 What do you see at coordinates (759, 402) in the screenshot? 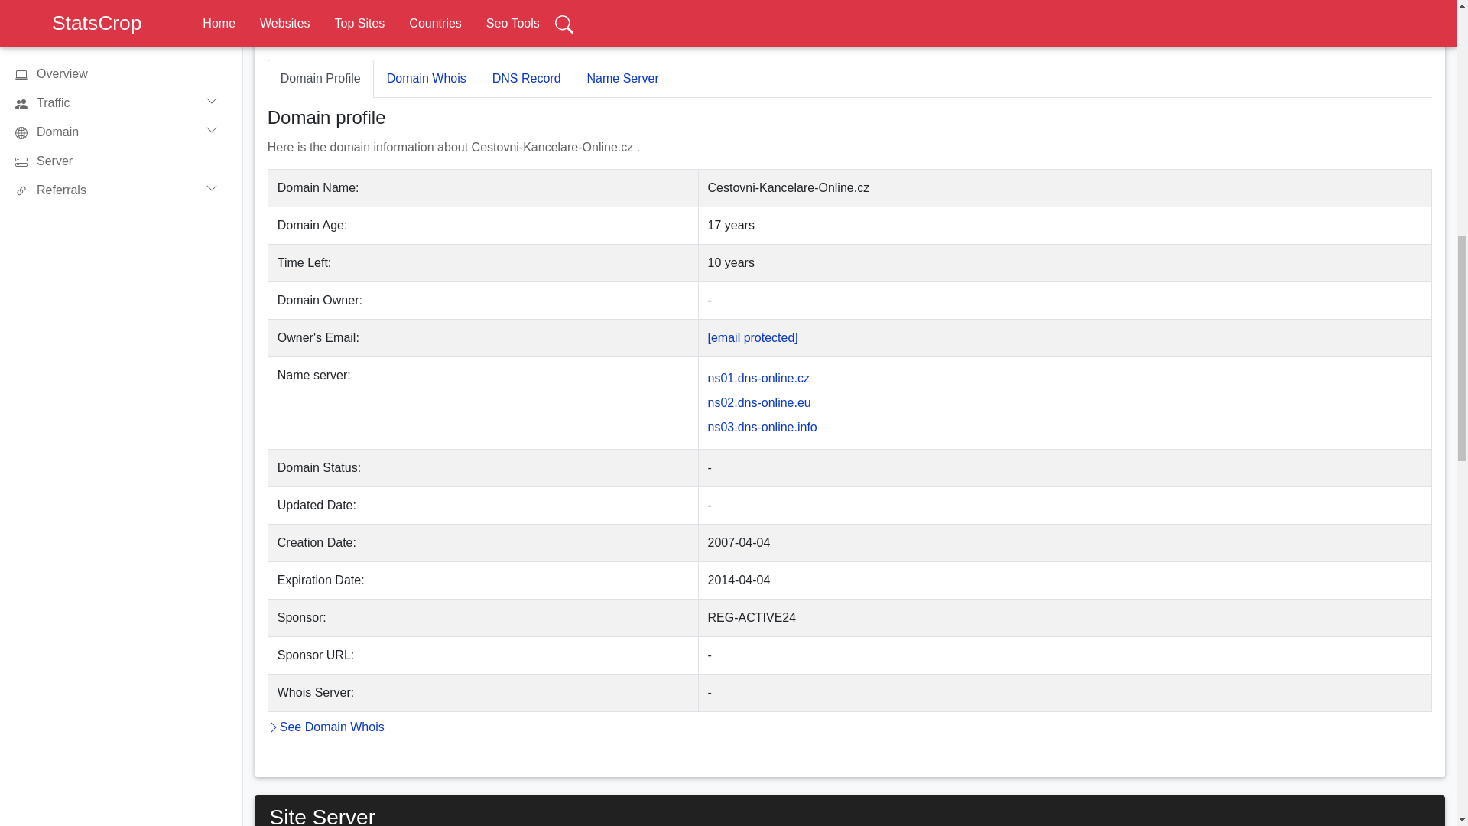
I see `ns02.dns-online.eu` at bounding box center [759, 402].